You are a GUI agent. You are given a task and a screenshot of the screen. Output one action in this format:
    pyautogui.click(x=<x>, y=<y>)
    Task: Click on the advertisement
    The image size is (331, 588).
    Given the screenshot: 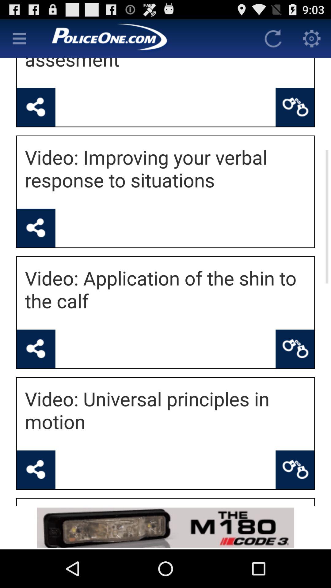 What is the action you would take?
    pyautogui.click(x=165, y=527)
    